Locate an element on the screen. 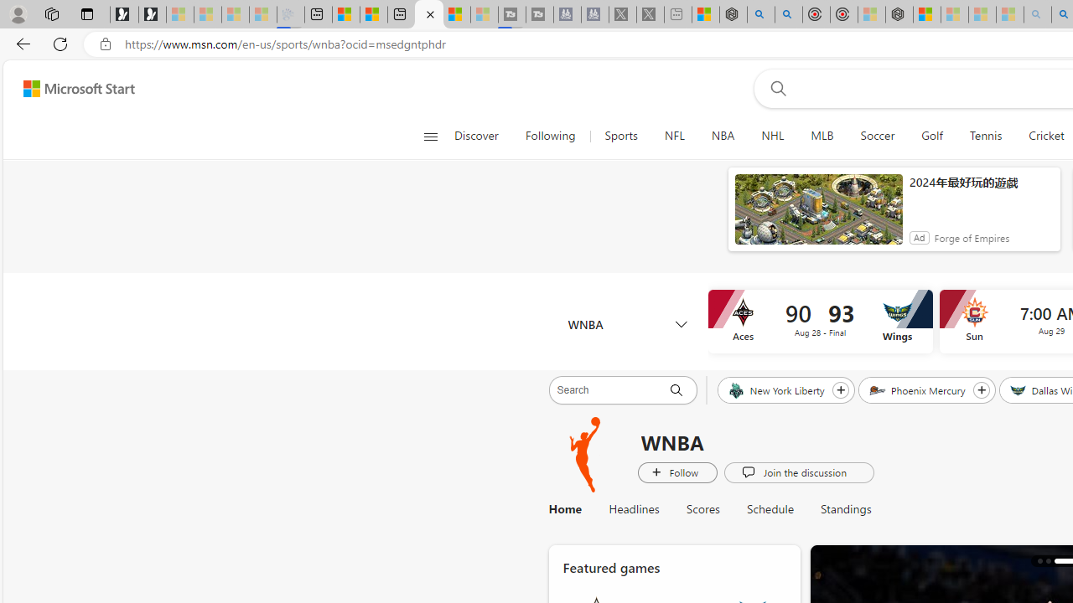 This screenshot has height=603, width=1073. NHL is located at coordinates (773, 136).